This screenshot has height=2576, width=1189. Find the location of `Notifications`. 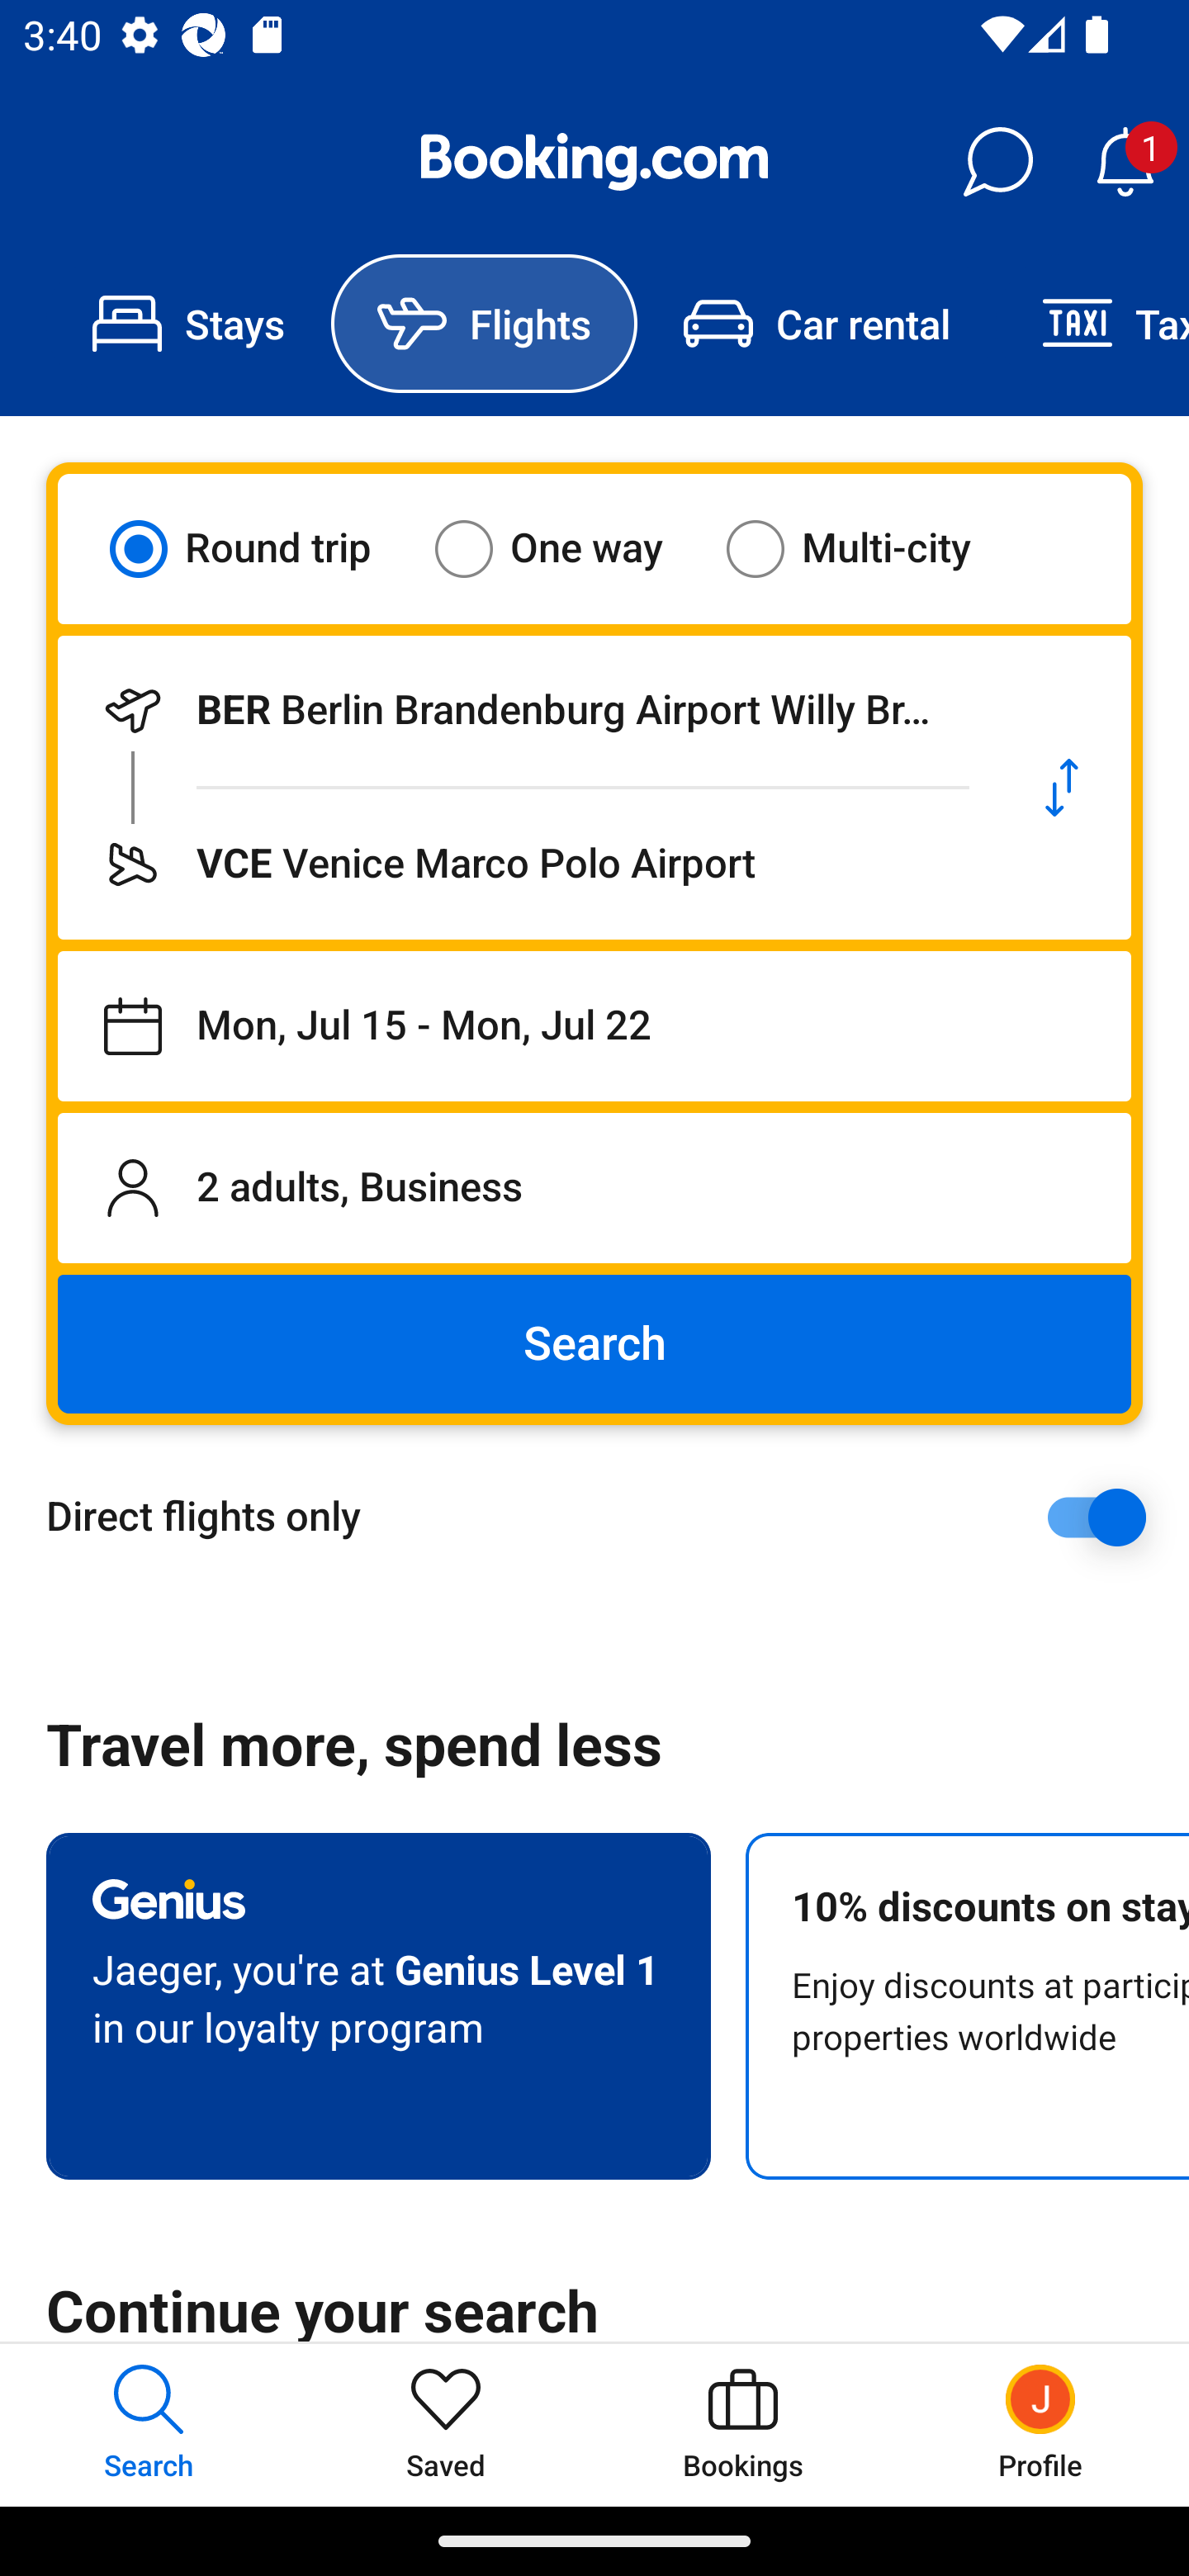

Notifications is located at coordinates (1125, 162).